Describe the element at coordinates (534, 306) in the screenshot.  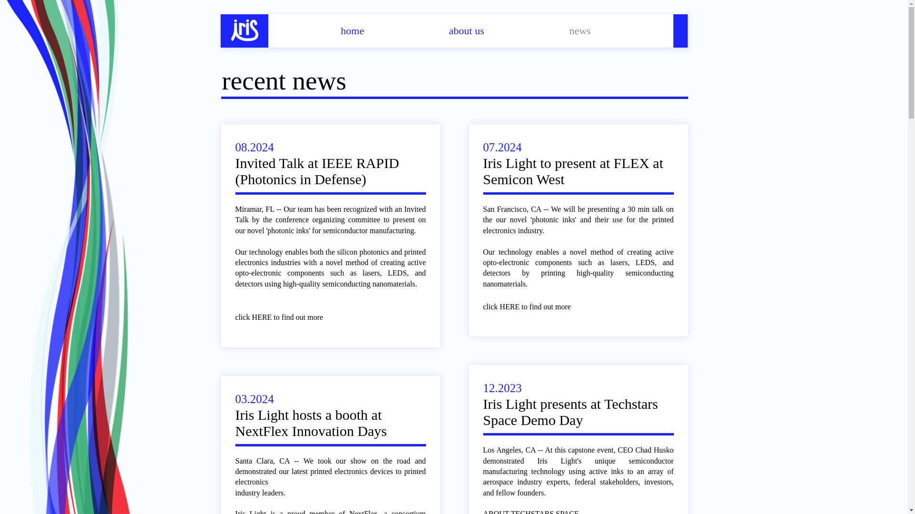
I see `click HERE to find out more` at that location.